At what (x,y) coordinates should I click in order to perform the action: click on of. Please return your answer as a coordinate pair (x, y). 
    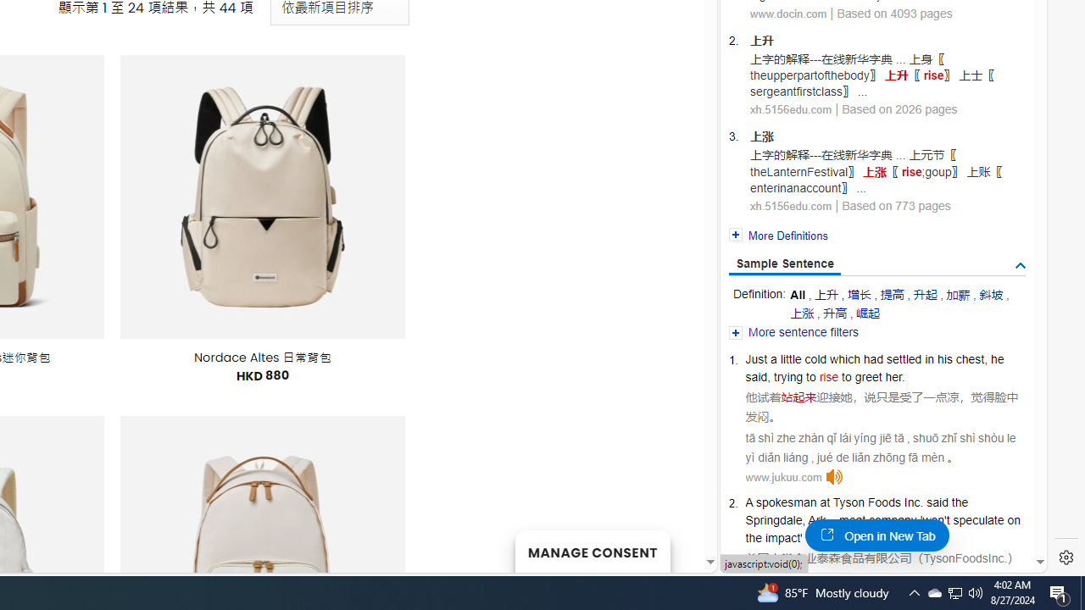
    Looking at the image, I should click on (810, 537).